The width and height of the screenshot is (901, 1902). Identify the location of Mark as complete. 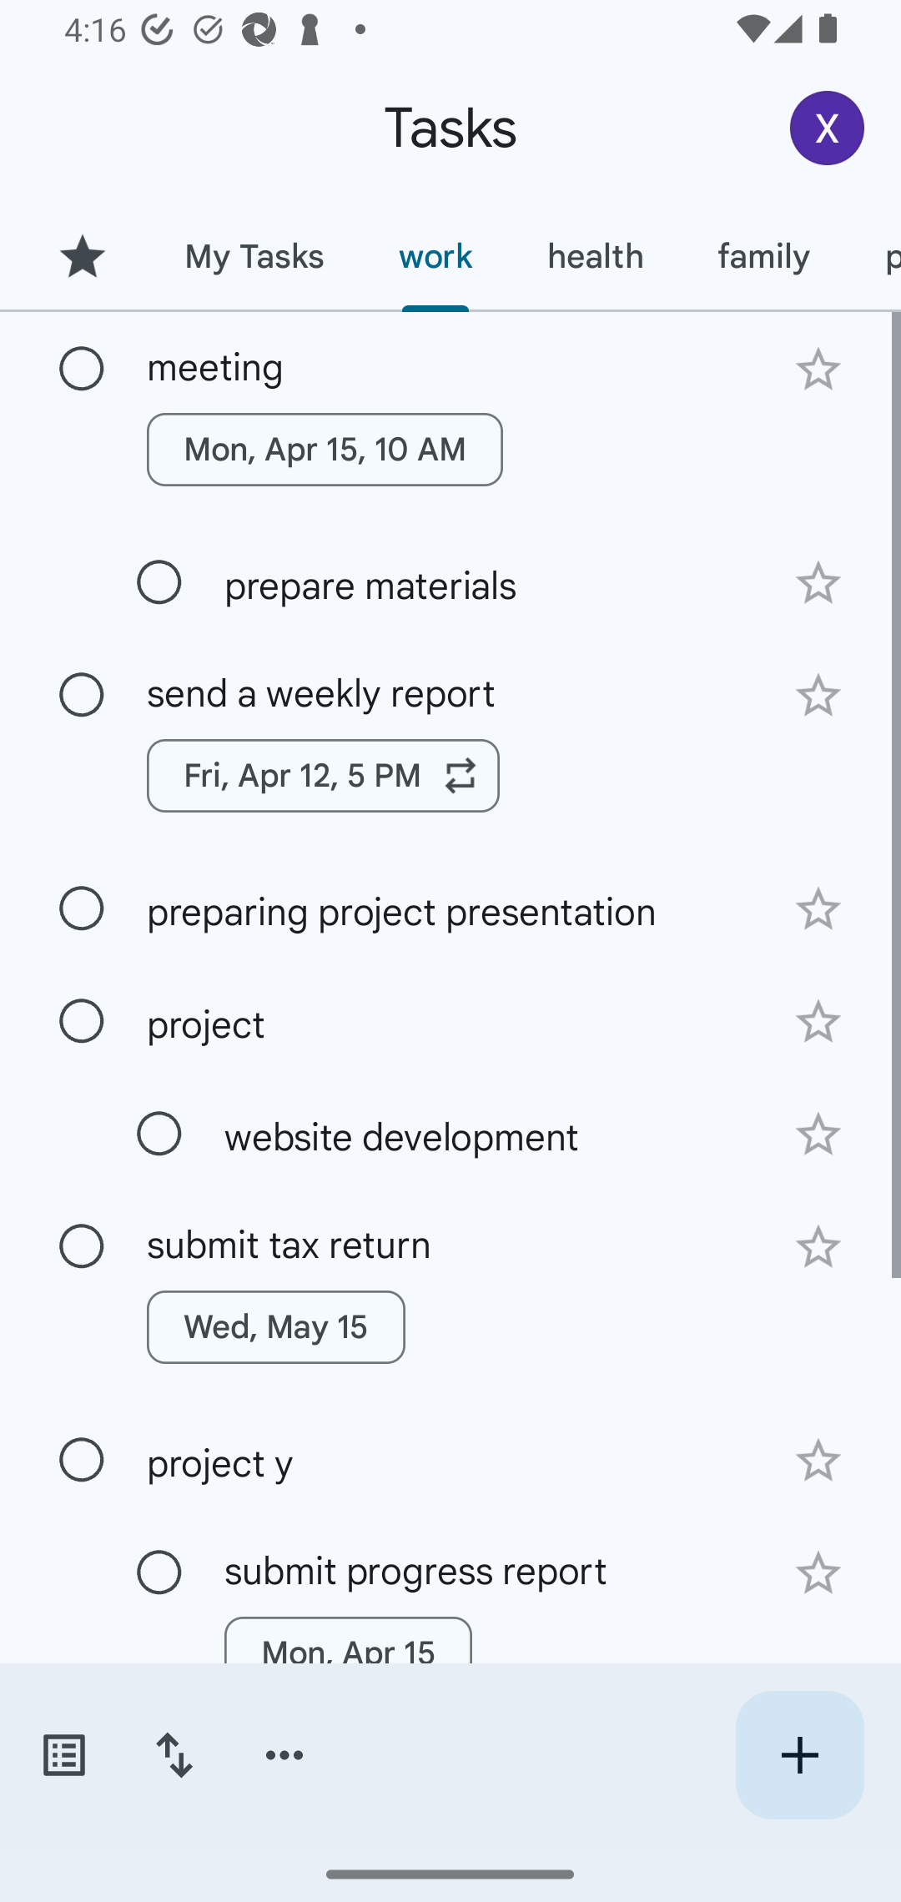
(159, 582).